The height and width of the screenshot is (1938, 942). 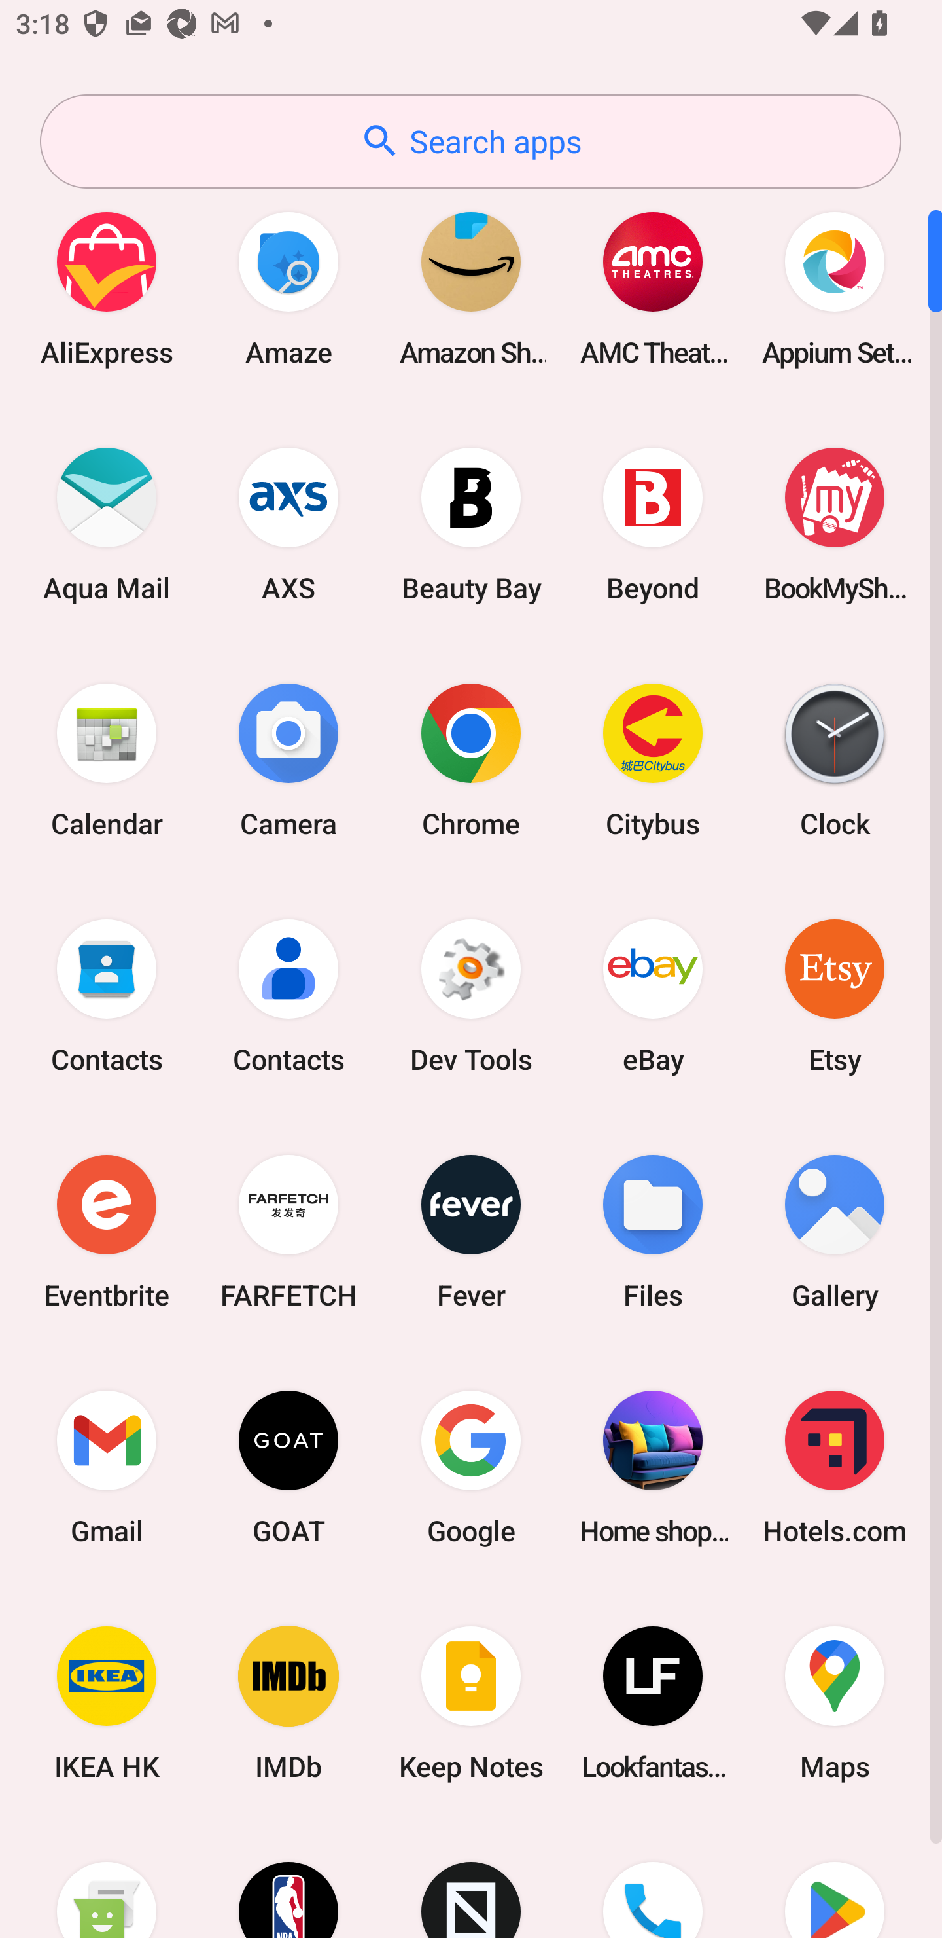 I want to click on Amazon Shopping, so click(x=471, y=288).